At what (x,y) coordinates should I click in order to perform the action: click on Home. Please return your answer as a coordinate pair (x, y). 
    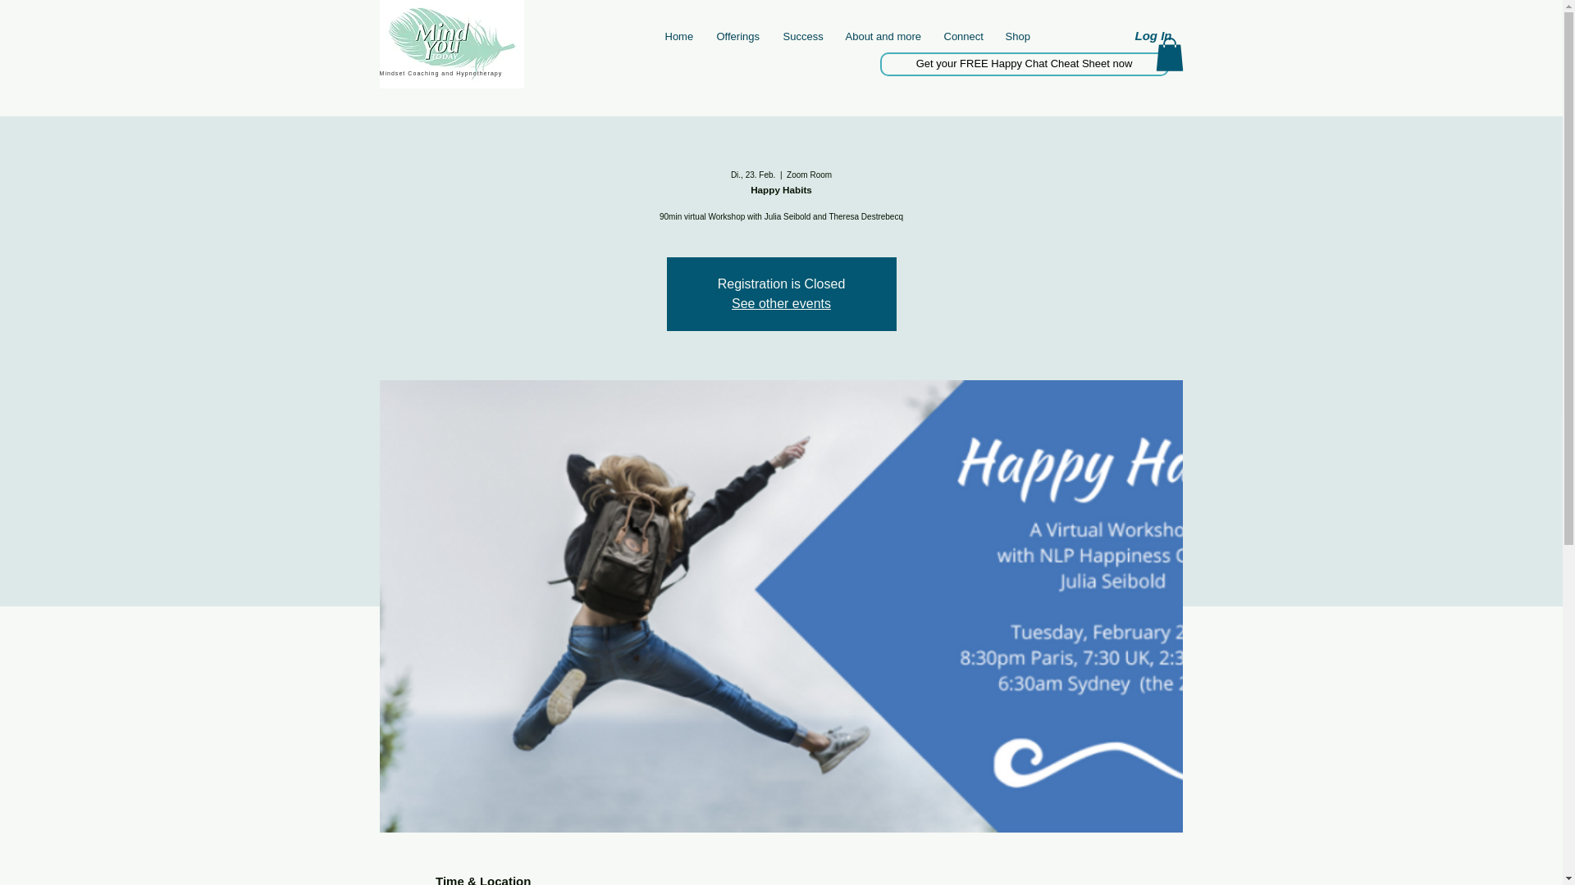
    Looking at the image, I should click on (678, 36).